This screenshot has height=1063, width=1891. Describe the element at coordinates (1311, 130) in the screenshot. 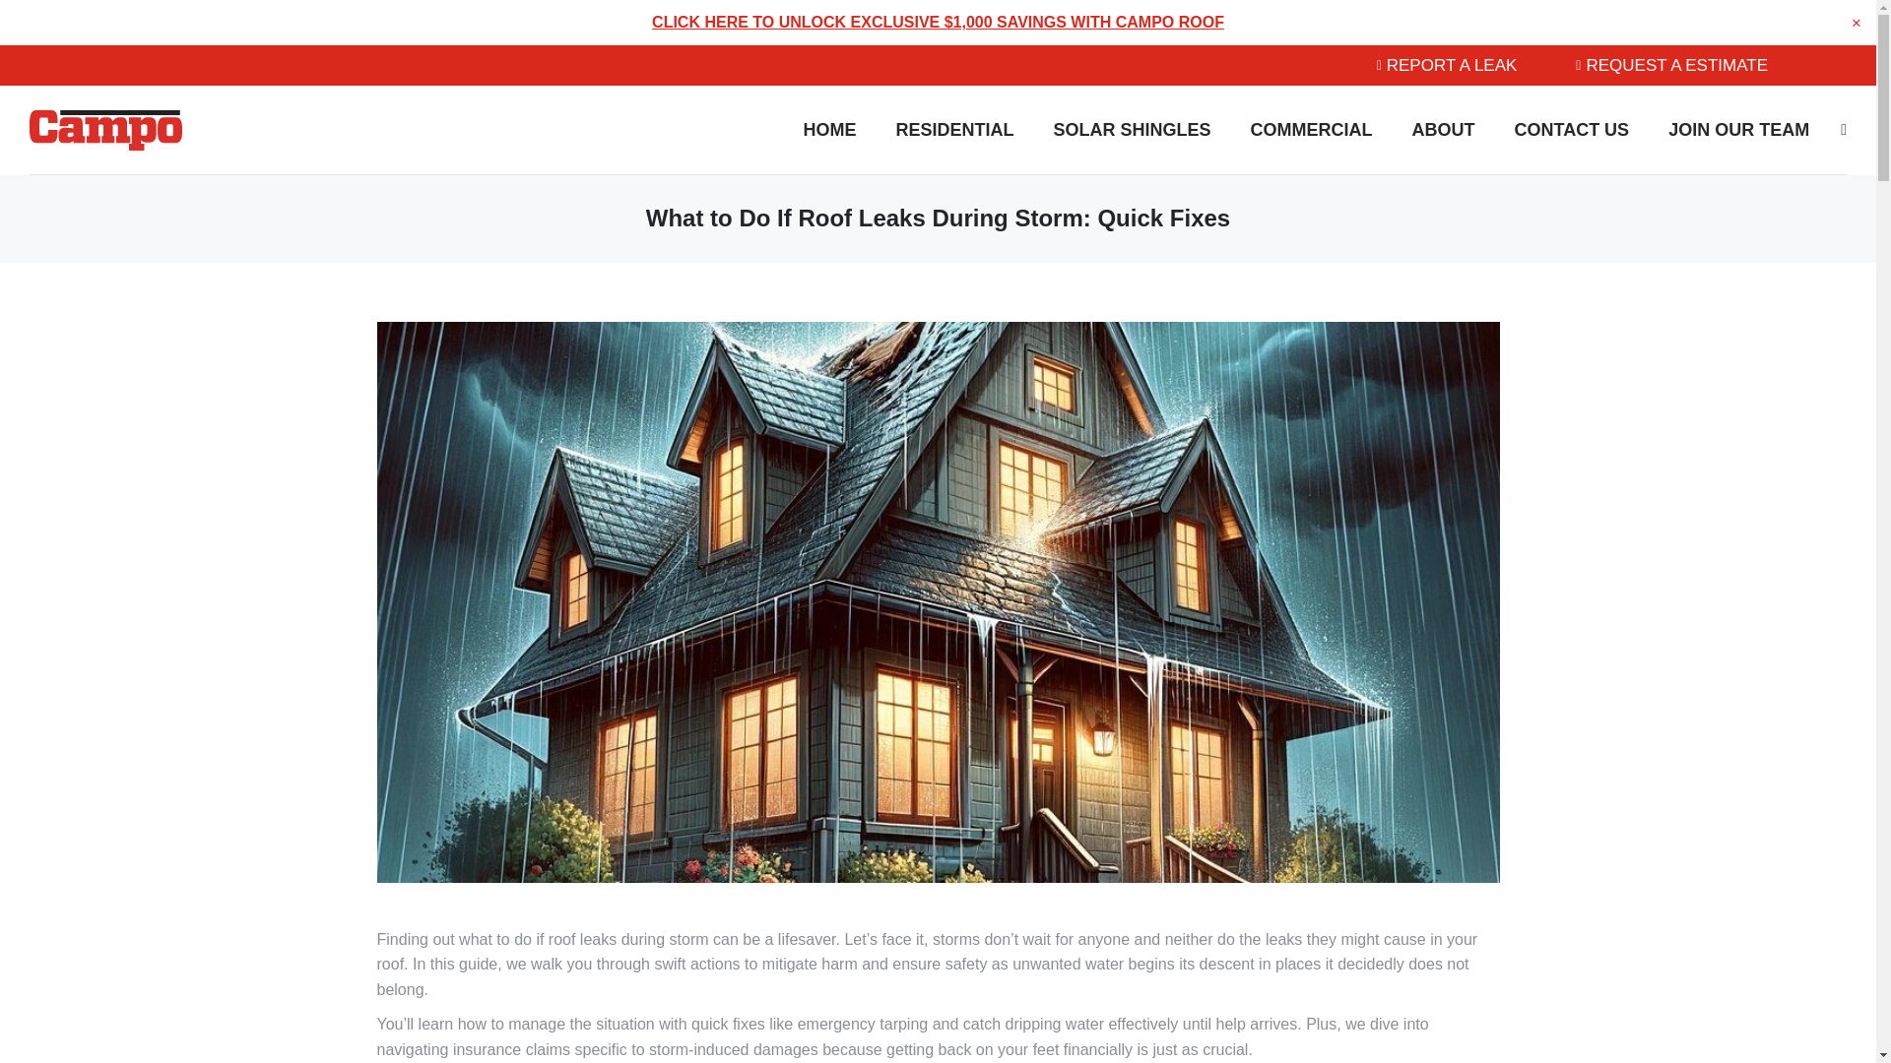

I see `COMMERCIAL` at that location.